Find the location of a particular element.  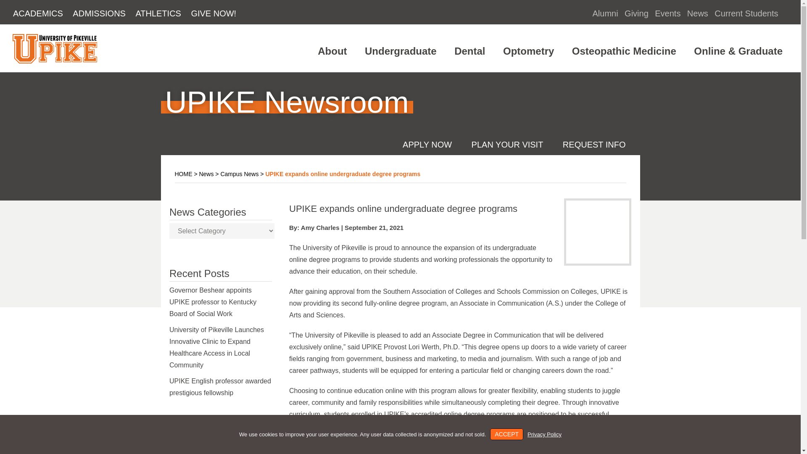

Graduate is located at coordinates (738, 51).